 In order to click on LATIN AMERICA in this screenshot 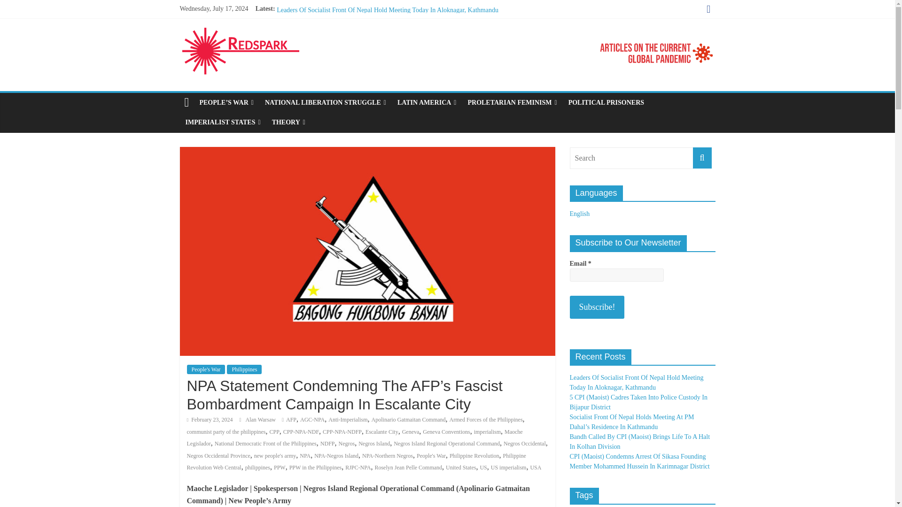, I will do `click(427, 102)`.